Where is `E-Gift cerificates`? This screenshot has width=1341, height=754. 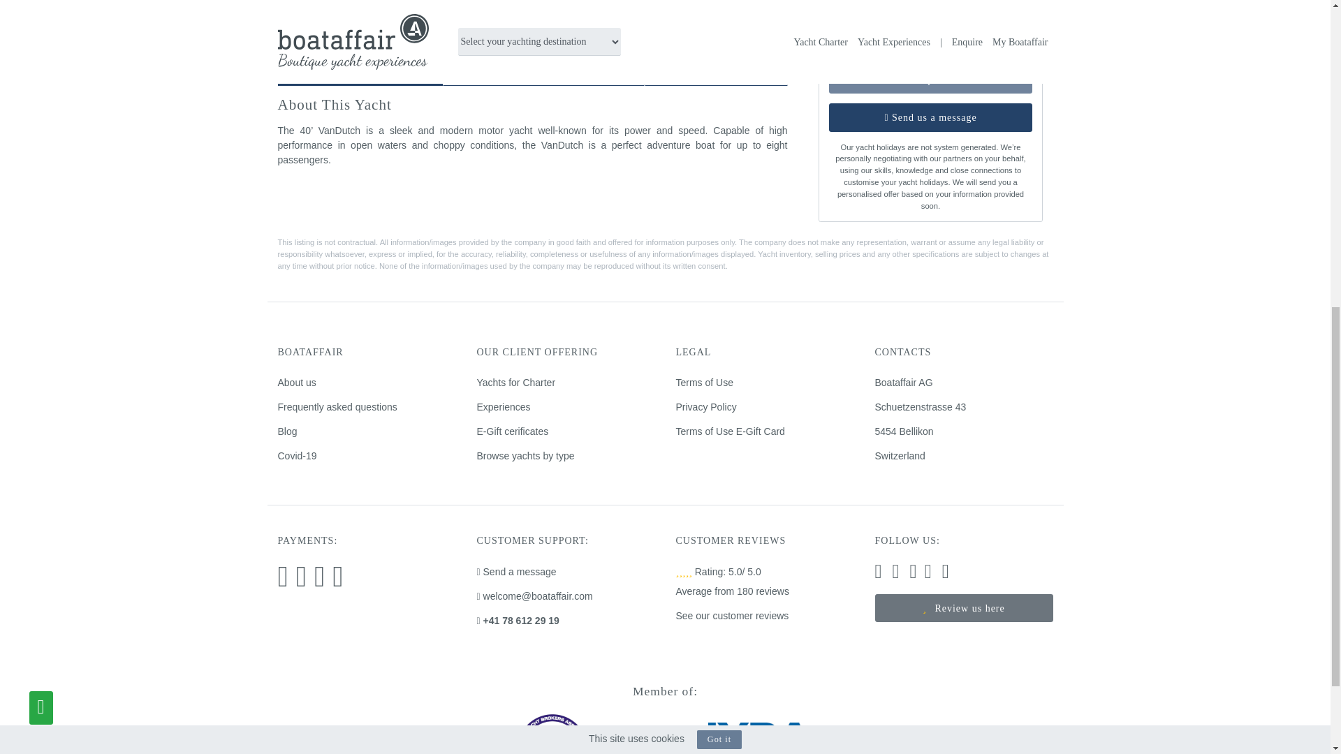
E-Gift cerificates is located at coordinates (512, 431).